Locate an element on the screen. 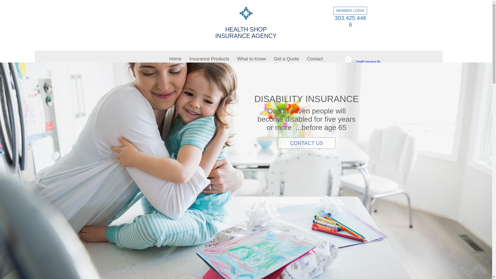  MEMBER LOGIN is located at coordinates (350, 11).